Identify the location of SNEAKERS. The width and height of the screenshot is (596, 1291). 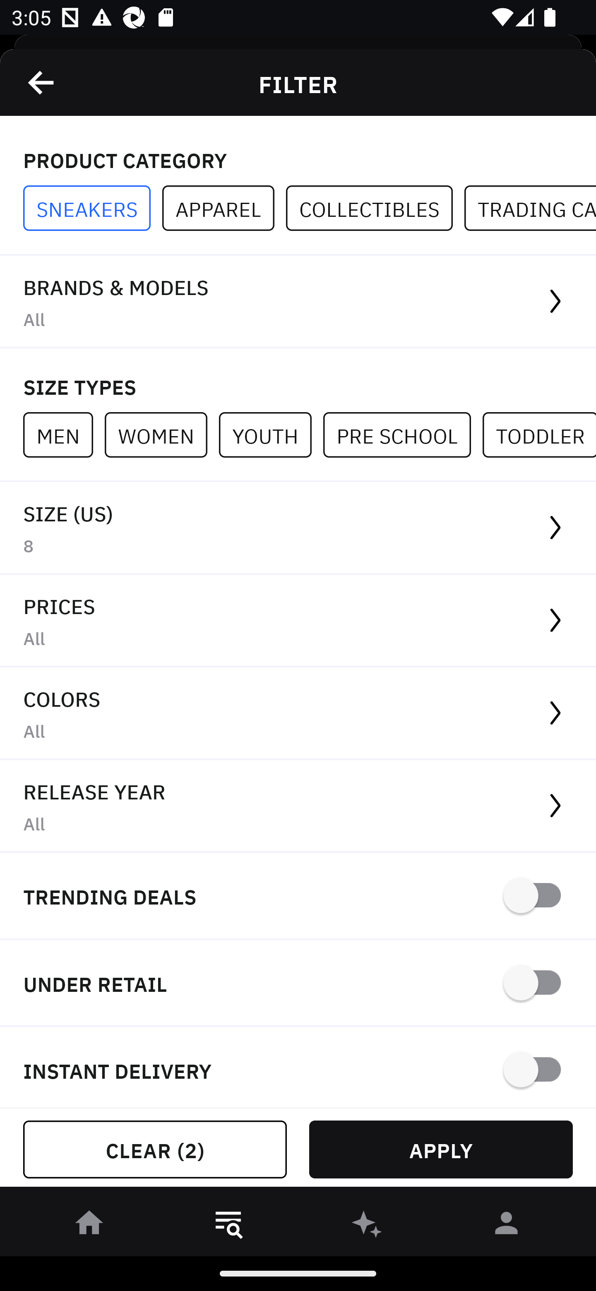
(93, 209).